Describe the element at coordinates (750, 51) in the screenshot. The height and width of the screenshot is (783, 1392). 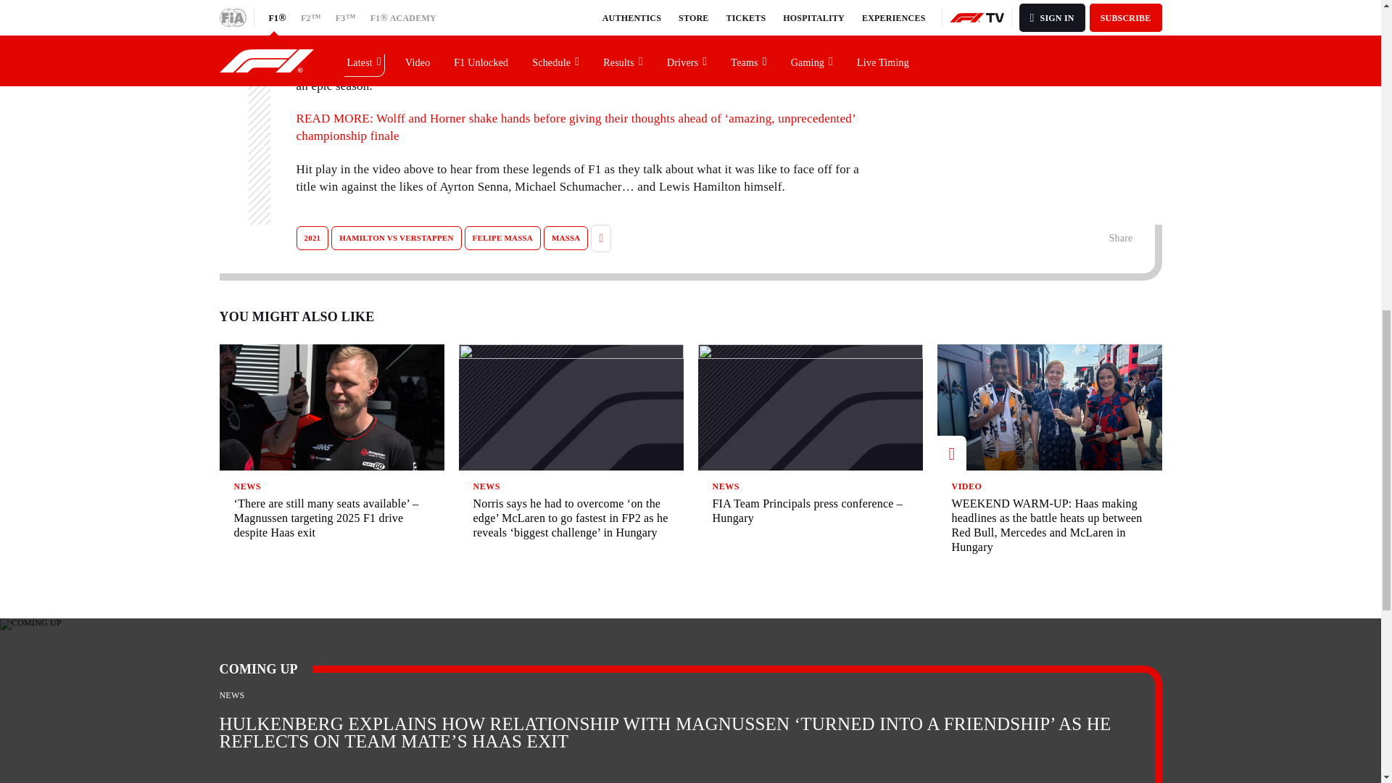
I see `go head-to-head` at that location.